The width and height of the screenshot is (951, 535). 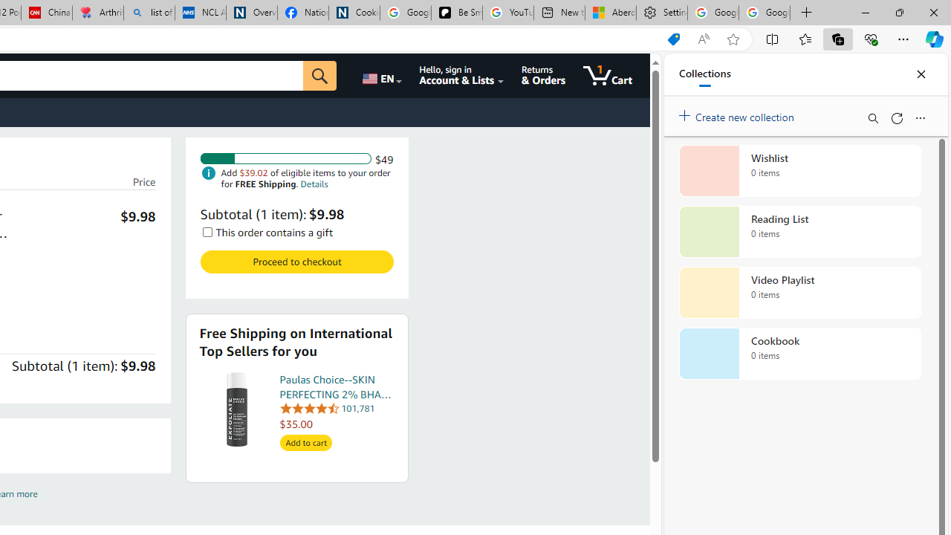 I want to click on Shopping in Microsoft Edge, so click(x=673, y=39).